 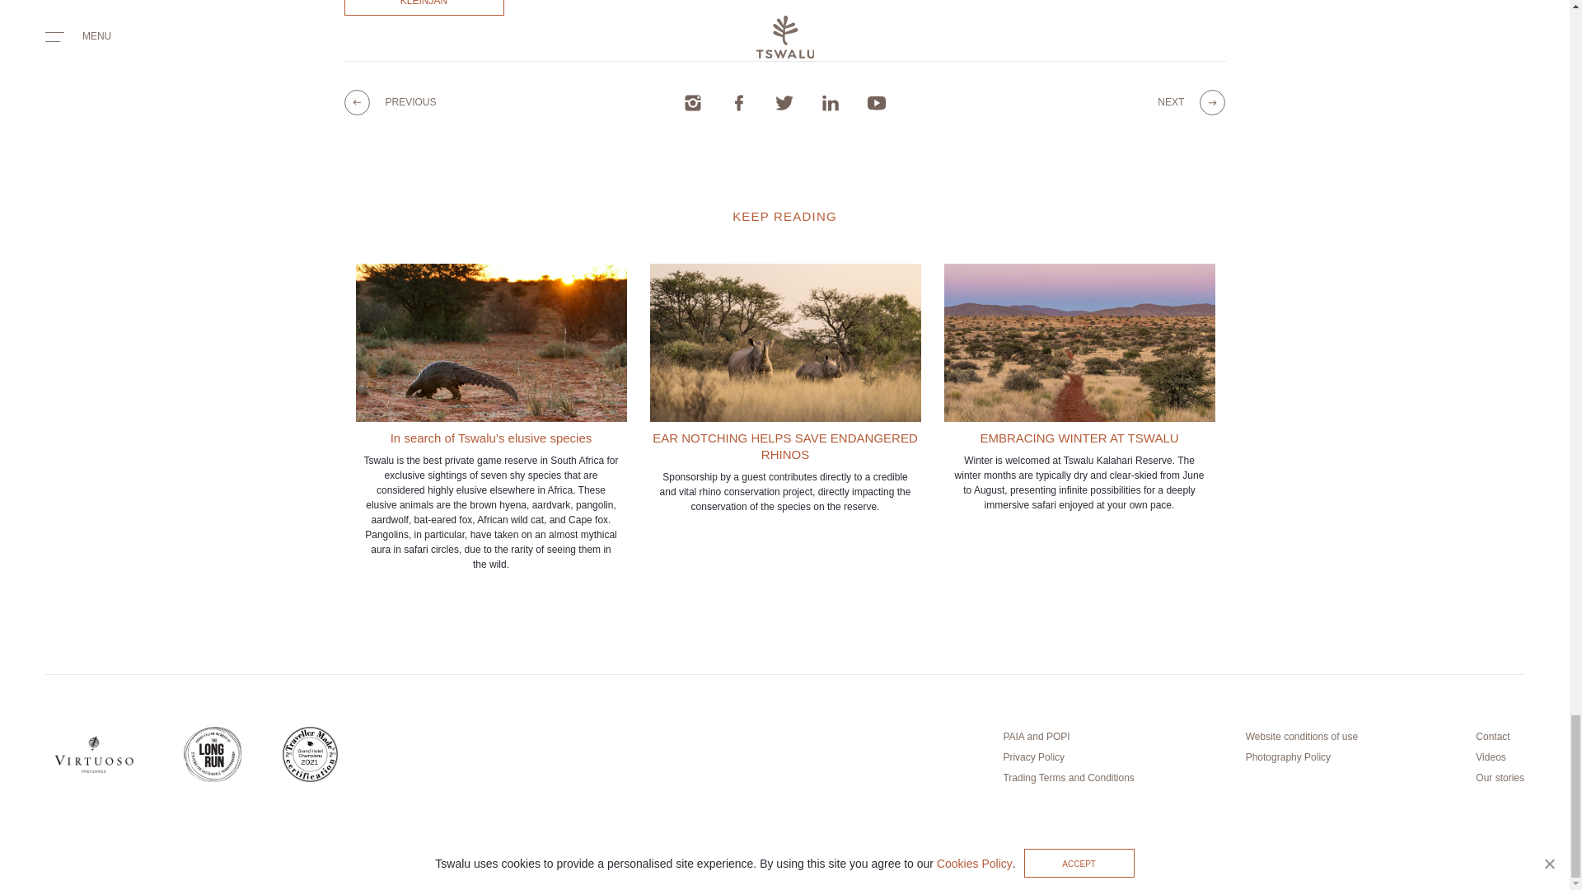 I want to click on EAR NOTCHING HELPS SAVE ENDANGERED RHINOS, so click(x=784, y=387).